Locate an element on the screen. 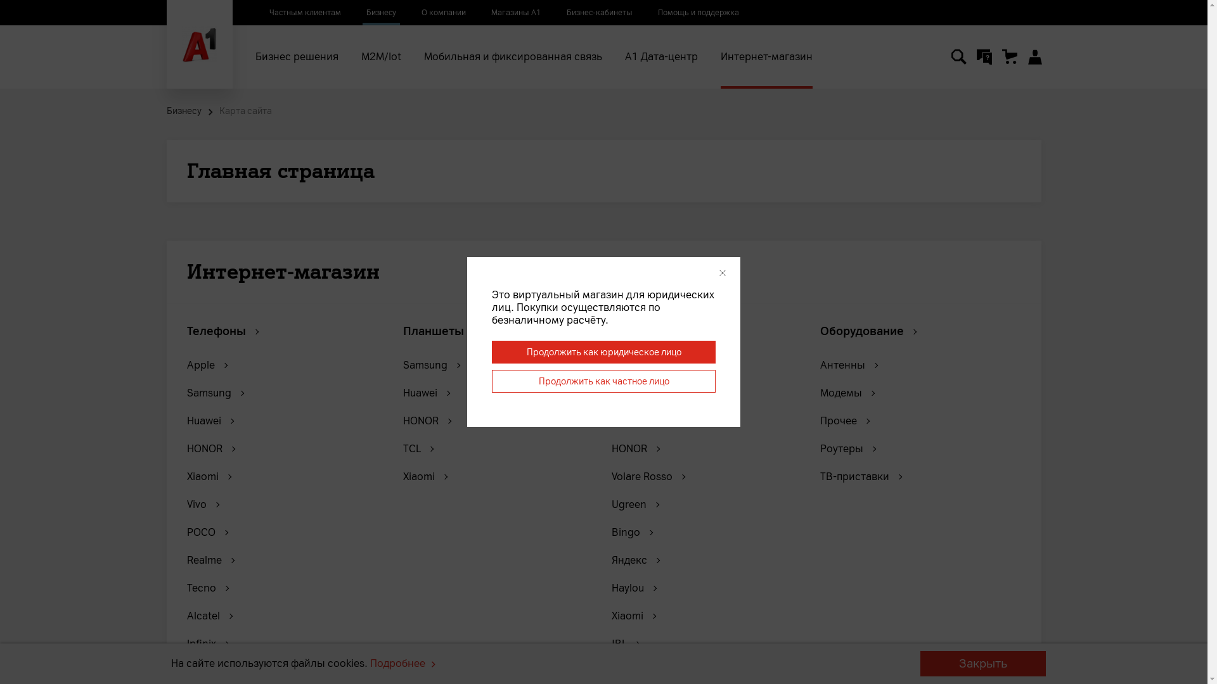  Haylou is located at coordinates (633, 588).